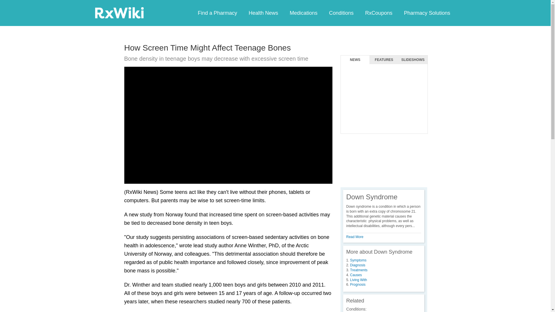 The image size is (555, 312). Describe the element at coordinates (355, 237) in the screenshot. I see `Read More` at that location.